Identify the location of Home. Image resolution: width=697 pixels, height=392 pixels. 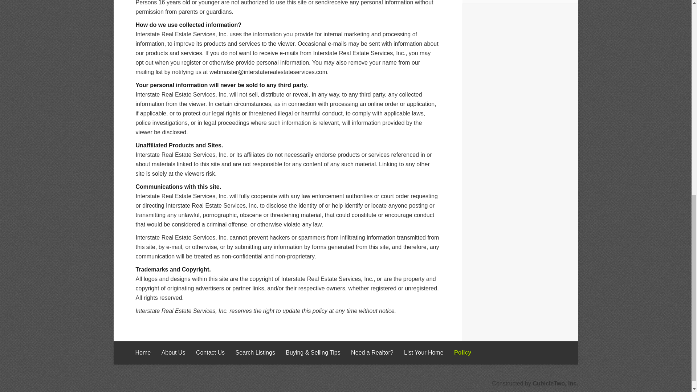
(143, 352).